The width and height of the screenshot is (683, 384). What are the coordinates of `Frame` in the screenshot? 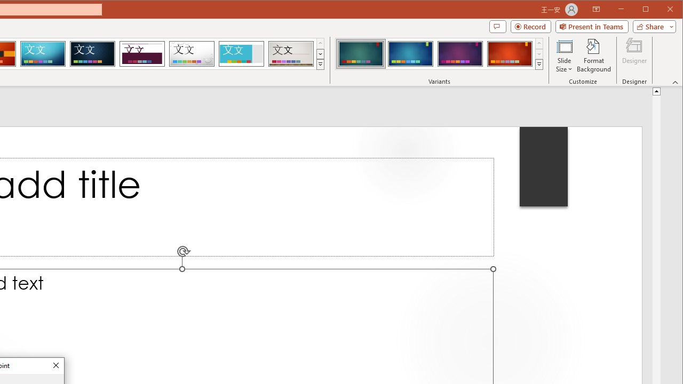 It's located at (241, 53).